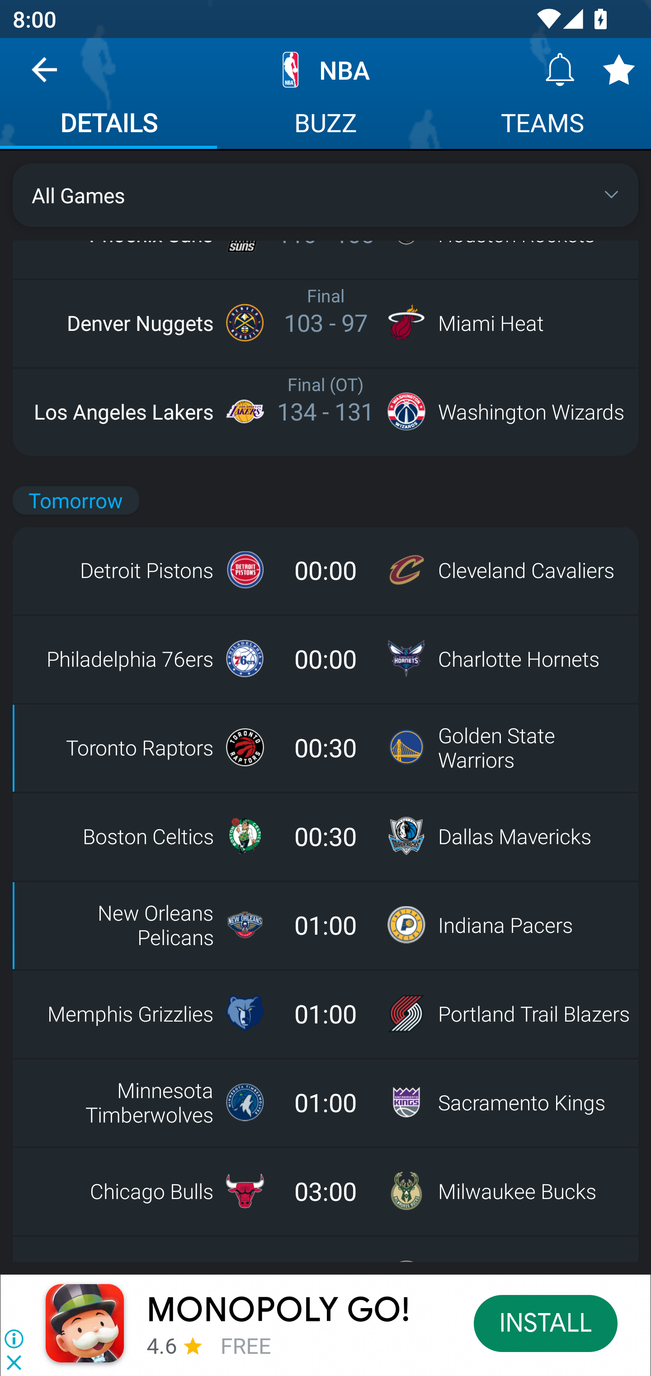 This screenshot has width=651, height=1376. What do you see at coordinates (325, 569) in the screenshot?
I see `Detroit Pistons 00:00 Cleveland Cavaliers` at bounding box center [325, 569].